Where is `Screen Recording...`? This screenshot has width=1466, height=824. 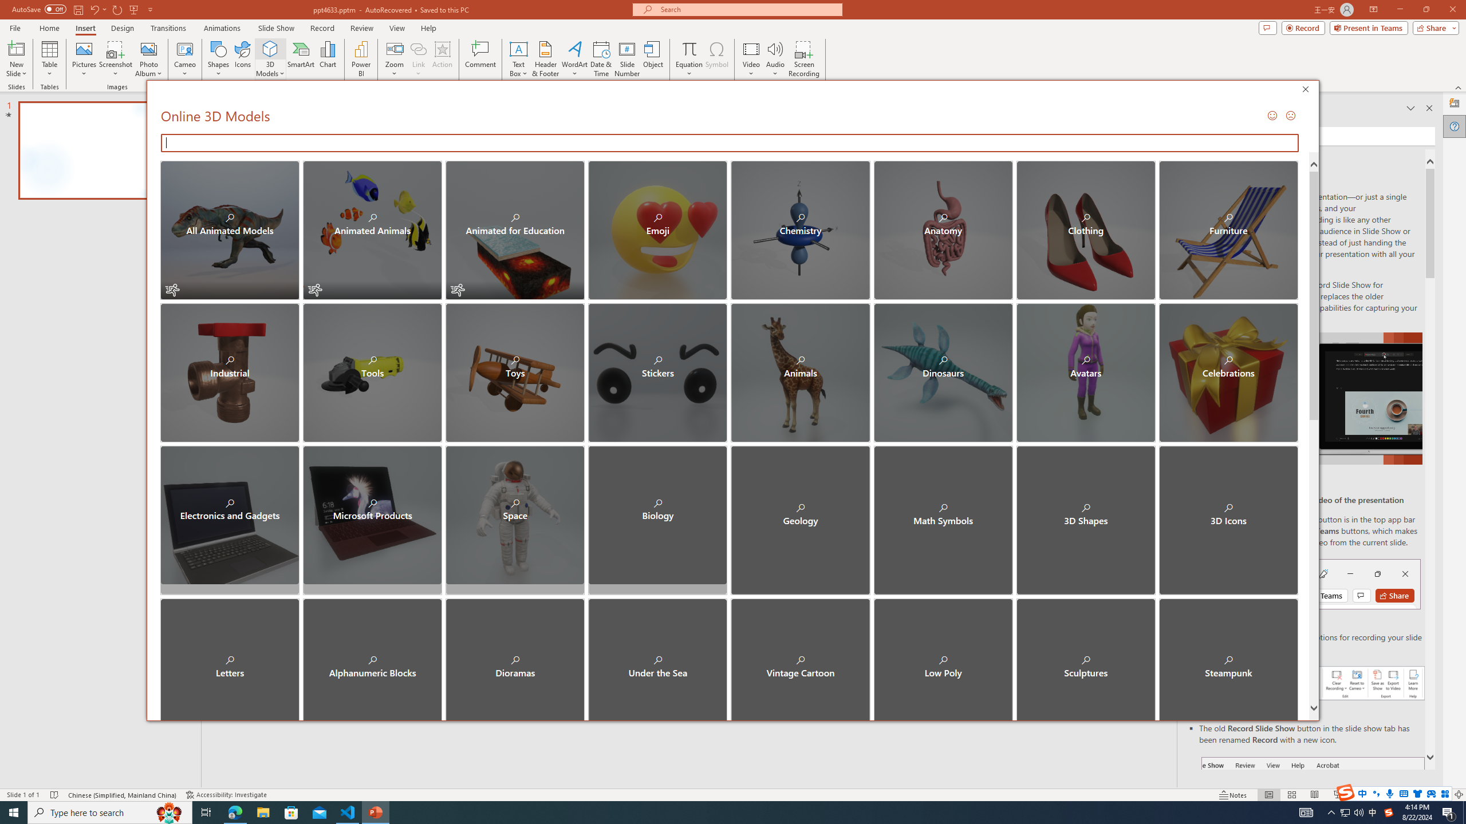
Screen Recording... is located at coordinates (804, 59).